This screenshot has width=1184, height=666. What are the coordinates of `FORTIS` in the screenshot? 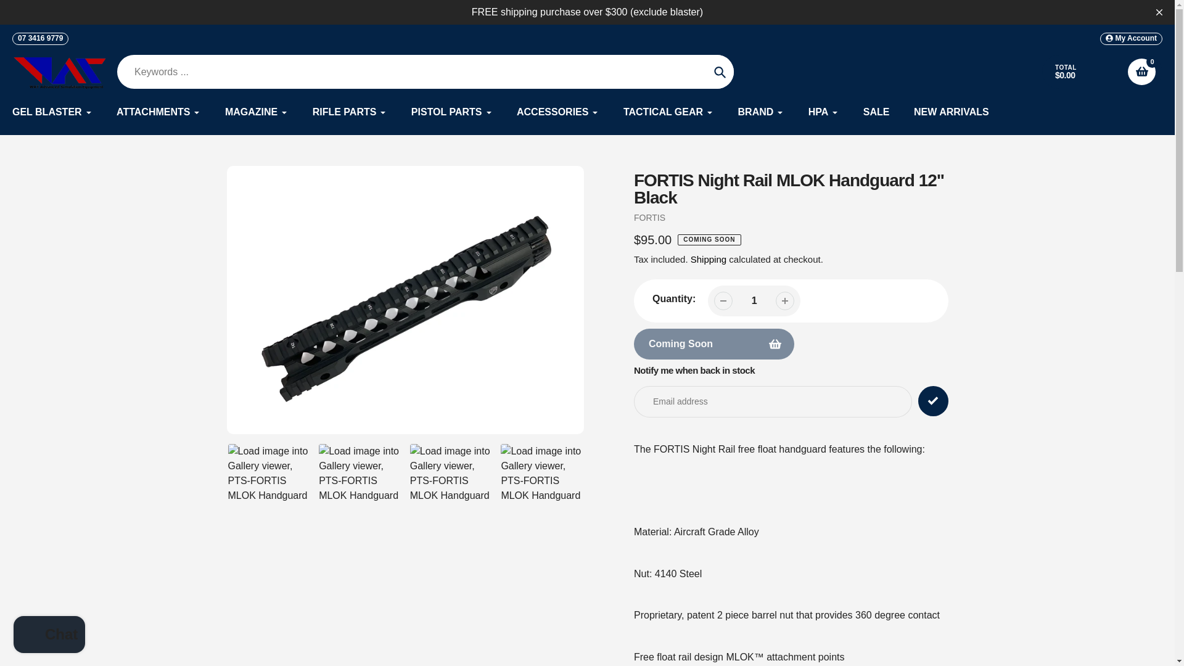 It's located at (649, 217).